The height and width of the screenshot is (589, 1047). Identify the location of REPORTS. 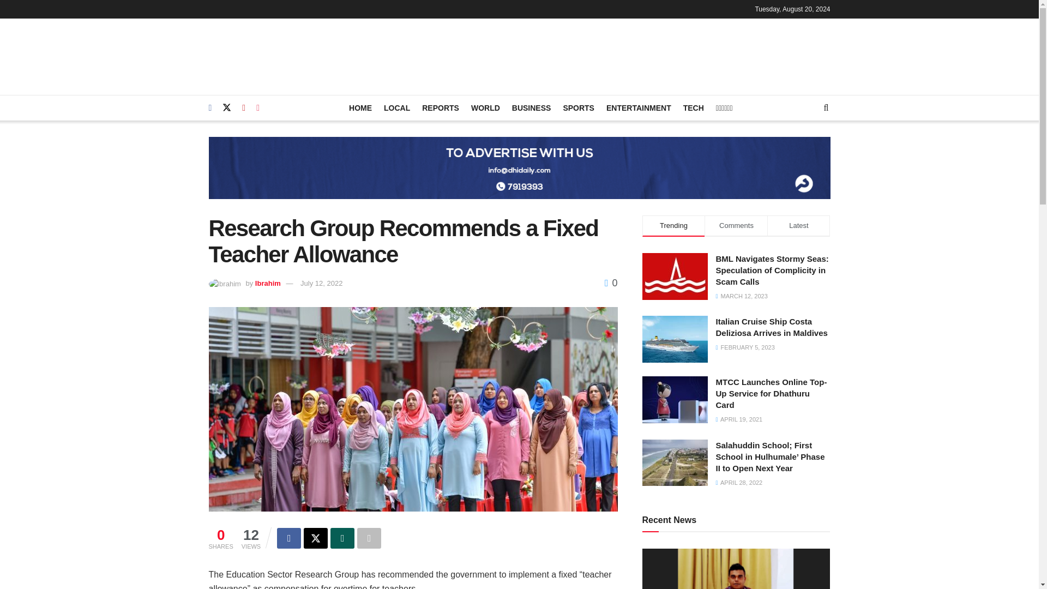
(441, 107).